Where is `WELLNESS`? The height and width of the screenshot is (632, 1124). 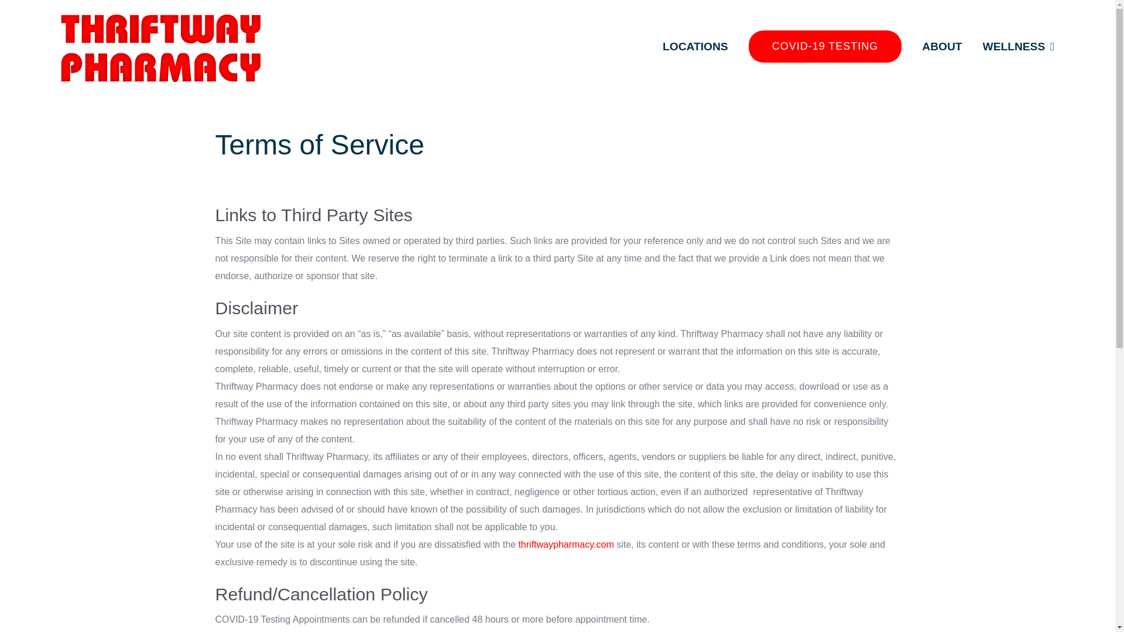 WELLNESS is located at coordinates (1019, 46).